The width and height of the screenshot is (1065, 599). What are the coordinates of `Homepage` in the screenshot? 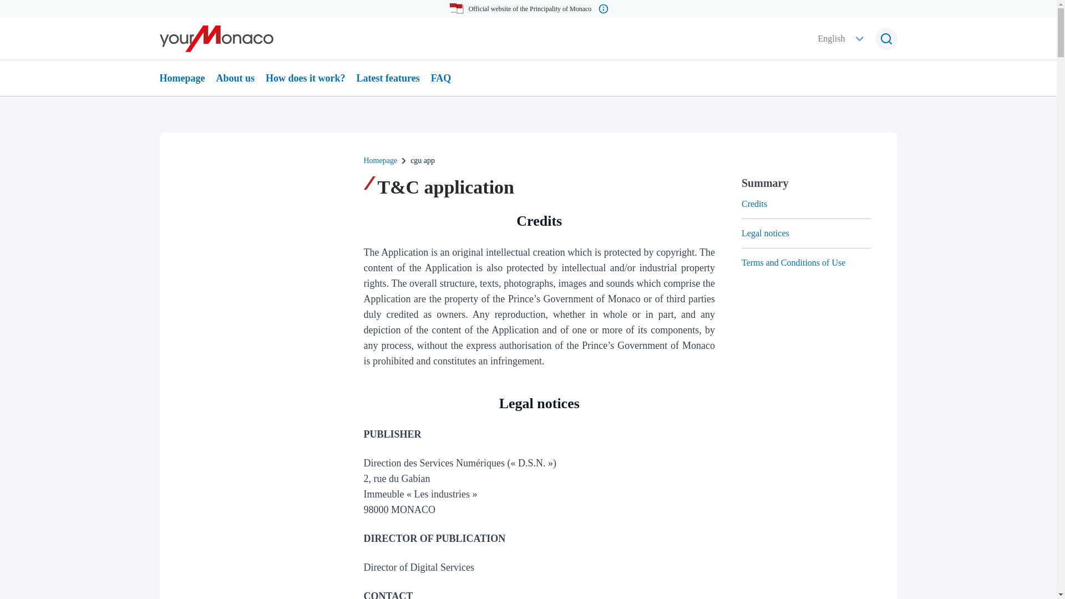 It's located at (381, 161).